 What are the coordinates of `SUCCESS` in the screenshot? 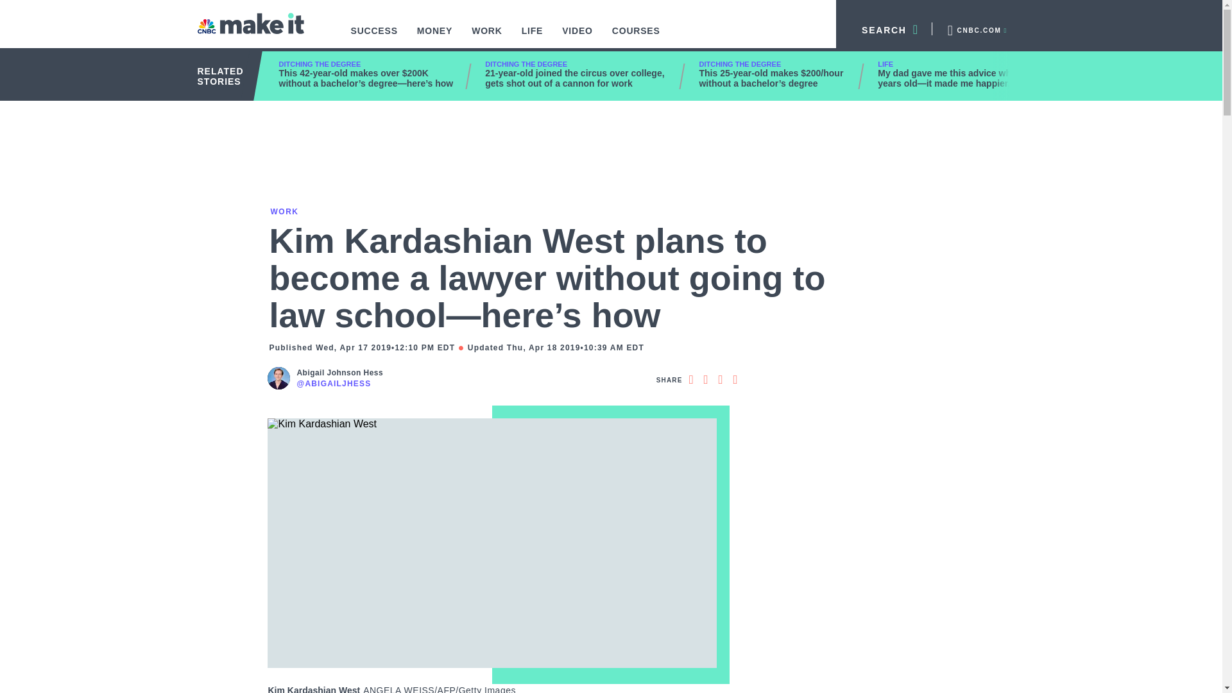 It's located at (374, 37).